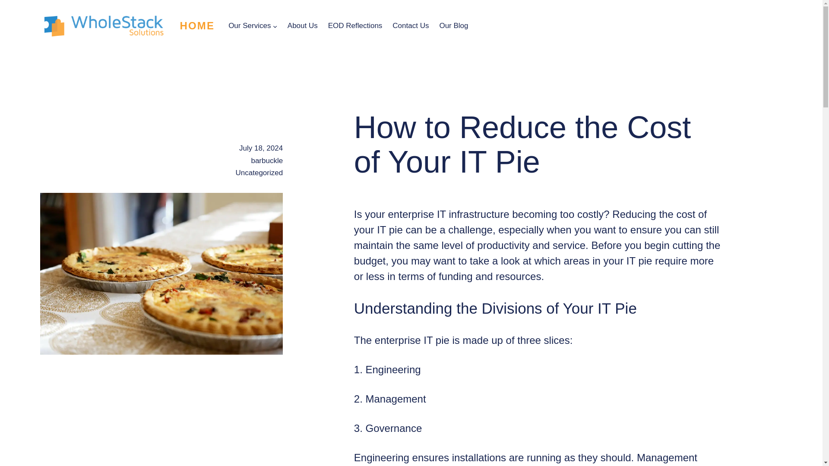  What do you see at coordinates (259, 173) in the screenshot?
I see `Uncategorized` at bounding box center [259, 173].